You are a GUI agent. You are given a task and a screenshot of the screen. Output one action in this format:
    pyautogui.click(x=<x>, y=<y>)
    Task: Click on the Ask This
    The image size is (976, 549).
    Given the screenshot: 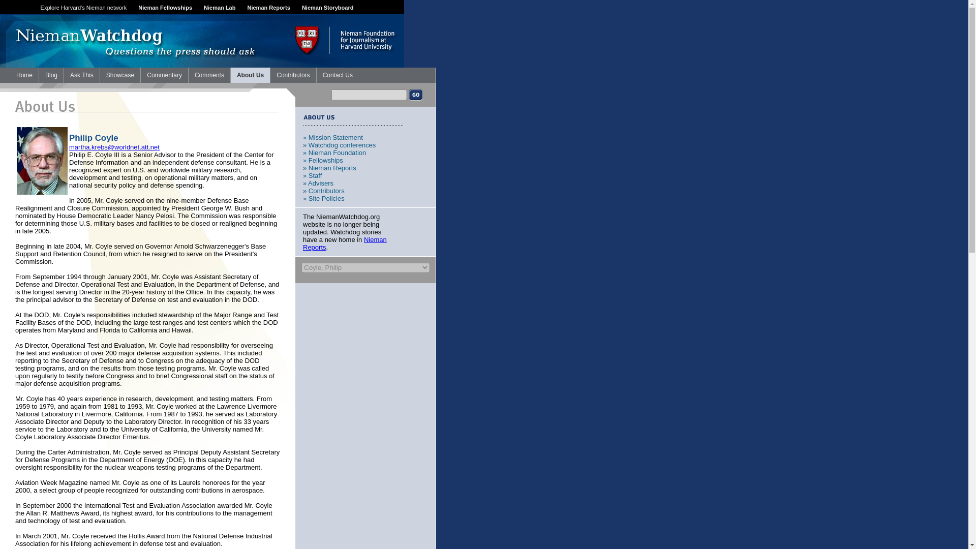 What is the action you would take?
    pyautogui.click(x=81, y=75)
    